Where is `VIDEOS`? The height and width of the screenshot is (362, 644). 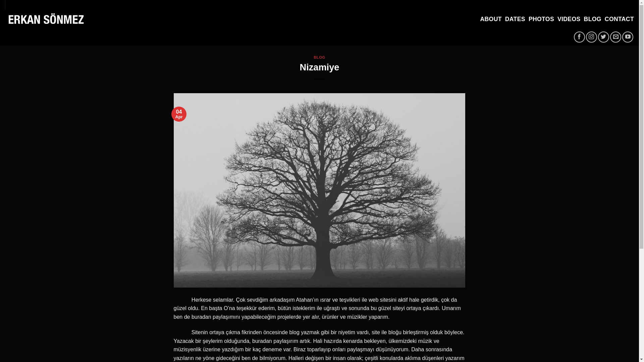 VIDEOS is located at coordinates (569, 19).